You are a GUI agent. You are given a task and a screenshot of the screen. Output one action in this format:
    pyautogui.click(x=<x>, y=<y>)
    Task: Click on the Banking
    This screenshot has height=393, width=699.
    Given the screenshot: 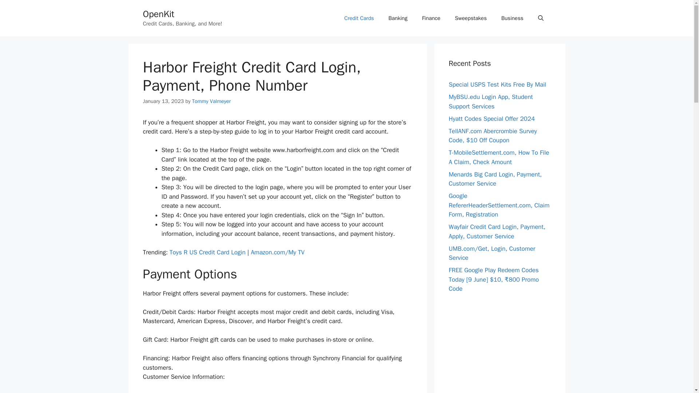 What is the action you would take?
    pyautogui.click(x=398, y=18)
    